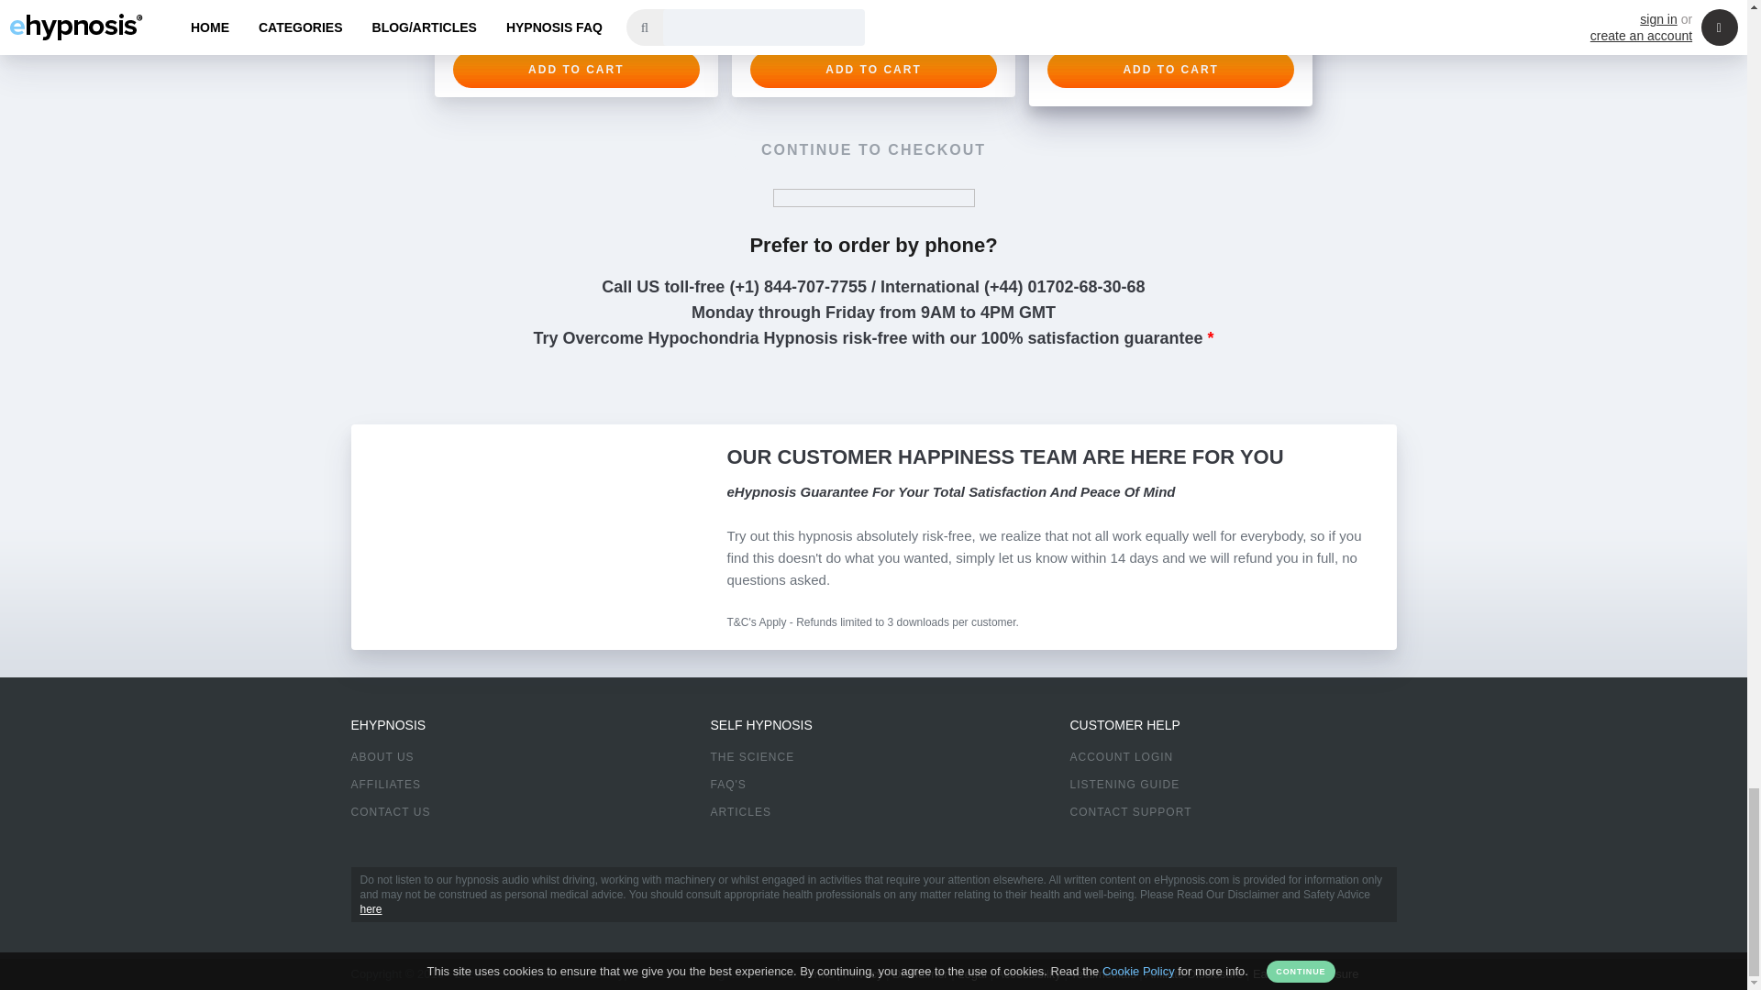  Describe the element at coordinates (873, 70) in the screenshot. I see `ADD TO CART` at that location.